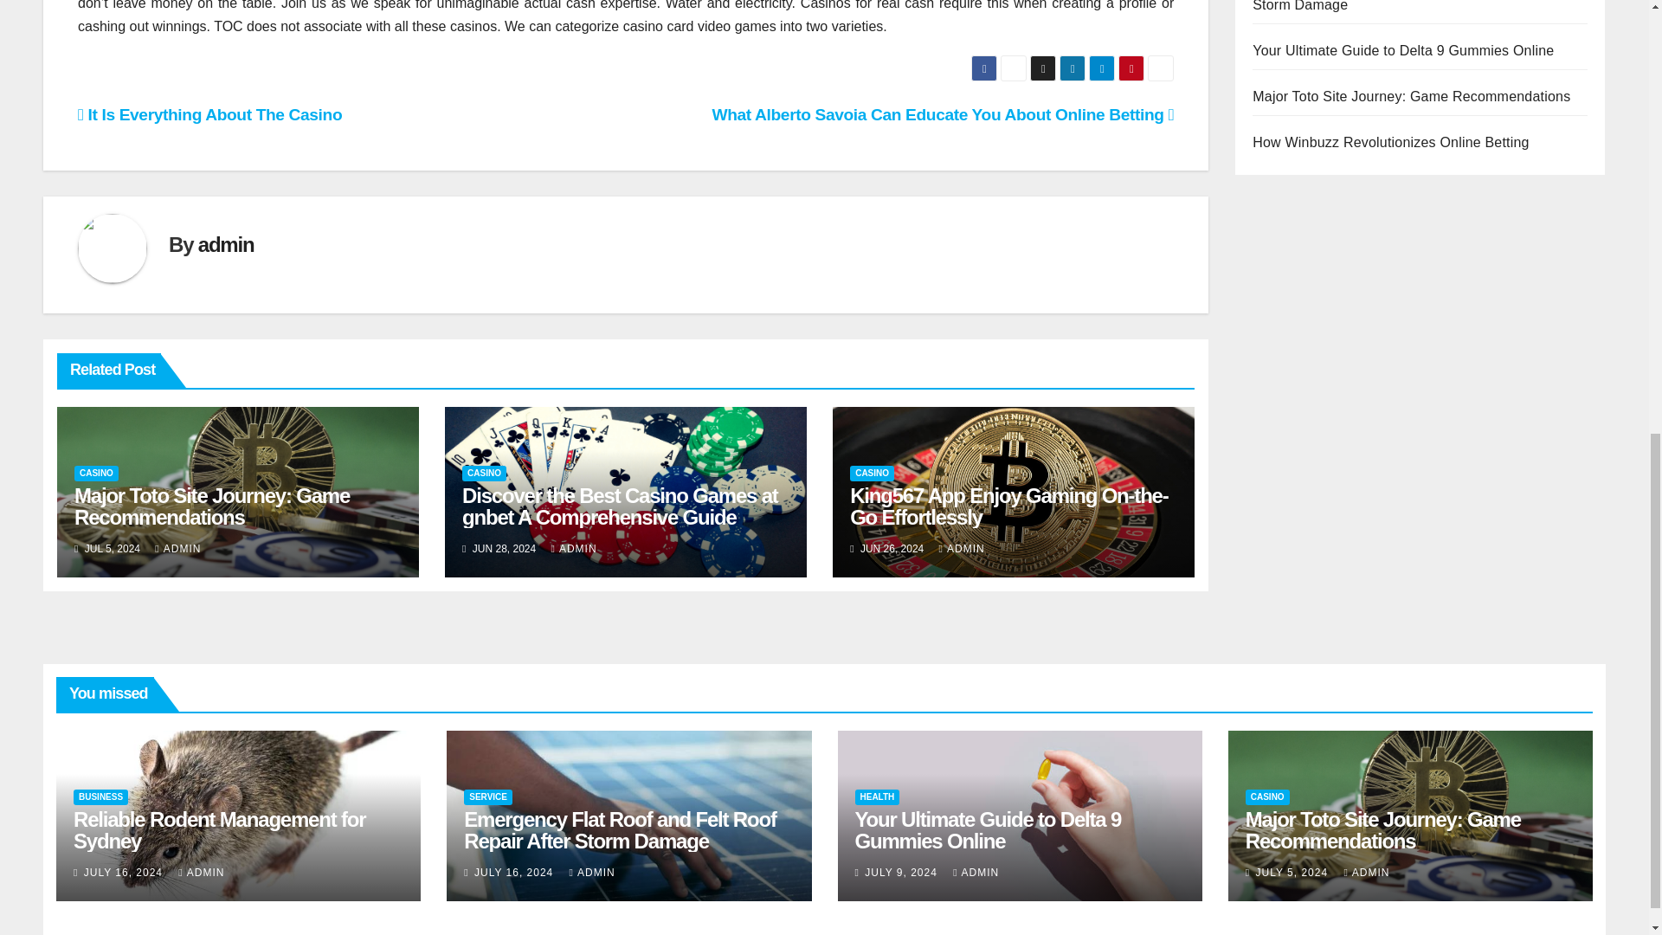 The width and height of the screenshot is (1662, 935). I want to click on It Is Everything About The Casino, so click(209, 114).